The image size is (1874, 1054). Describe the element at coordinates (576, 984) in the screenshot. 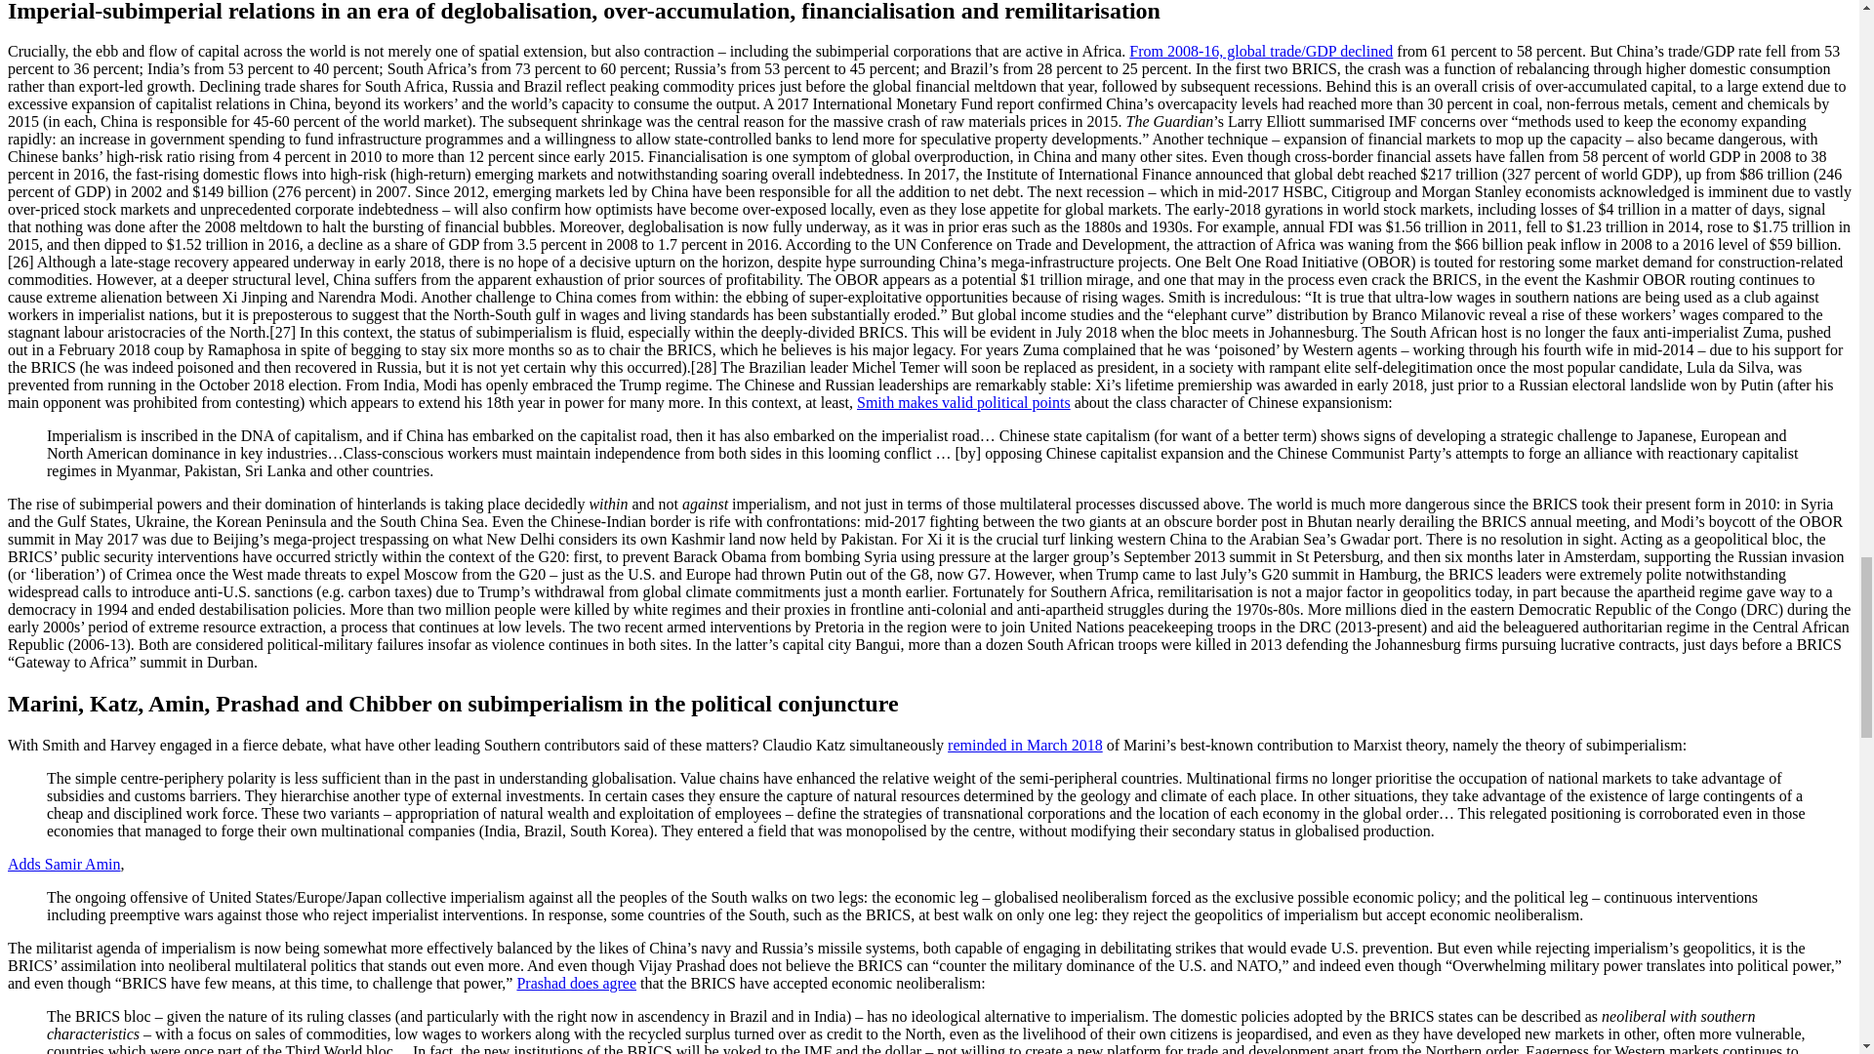

I see `Prashad does agree` at that location.